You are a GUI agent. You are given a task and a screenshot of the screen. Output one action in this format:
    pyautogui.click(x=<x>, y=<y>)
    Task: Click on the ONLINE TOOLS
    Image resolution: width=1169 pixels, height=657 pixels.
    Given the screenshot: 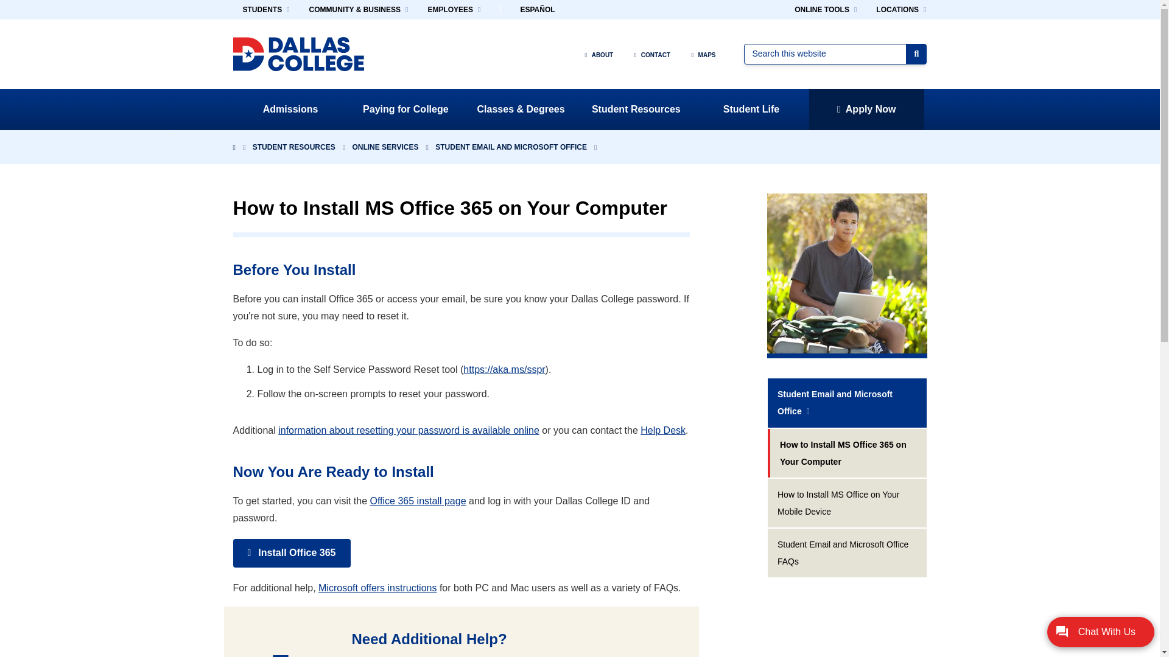 What is the action you would take?
    pyautogui.click(x=825, y=10)
    